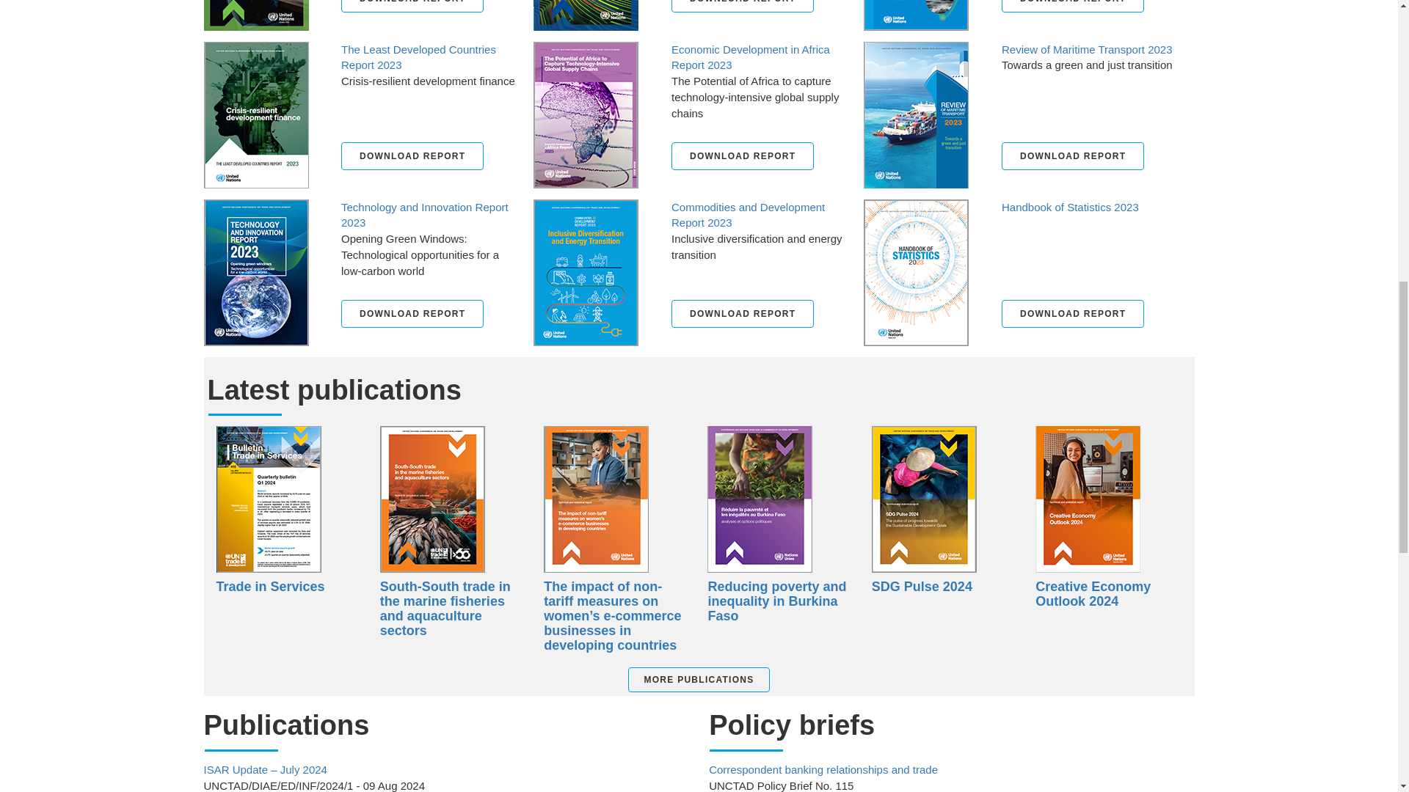  I want to click on Economic Development in Africa Report 2023, so click(586, 114).